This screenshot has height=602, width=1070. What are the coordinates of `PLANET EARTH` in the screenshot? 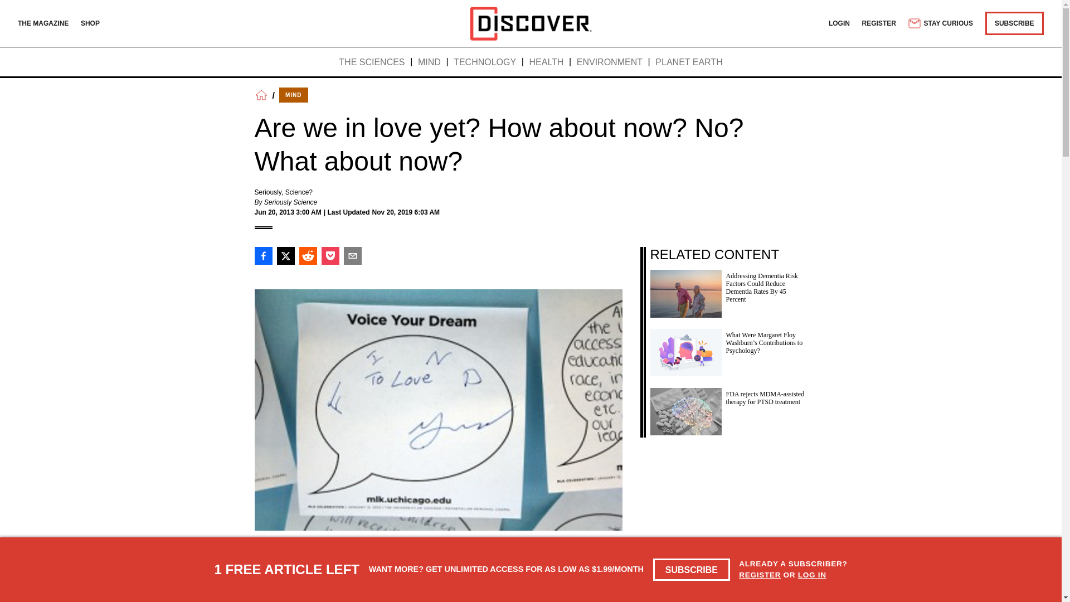 It's located at (689, 62).